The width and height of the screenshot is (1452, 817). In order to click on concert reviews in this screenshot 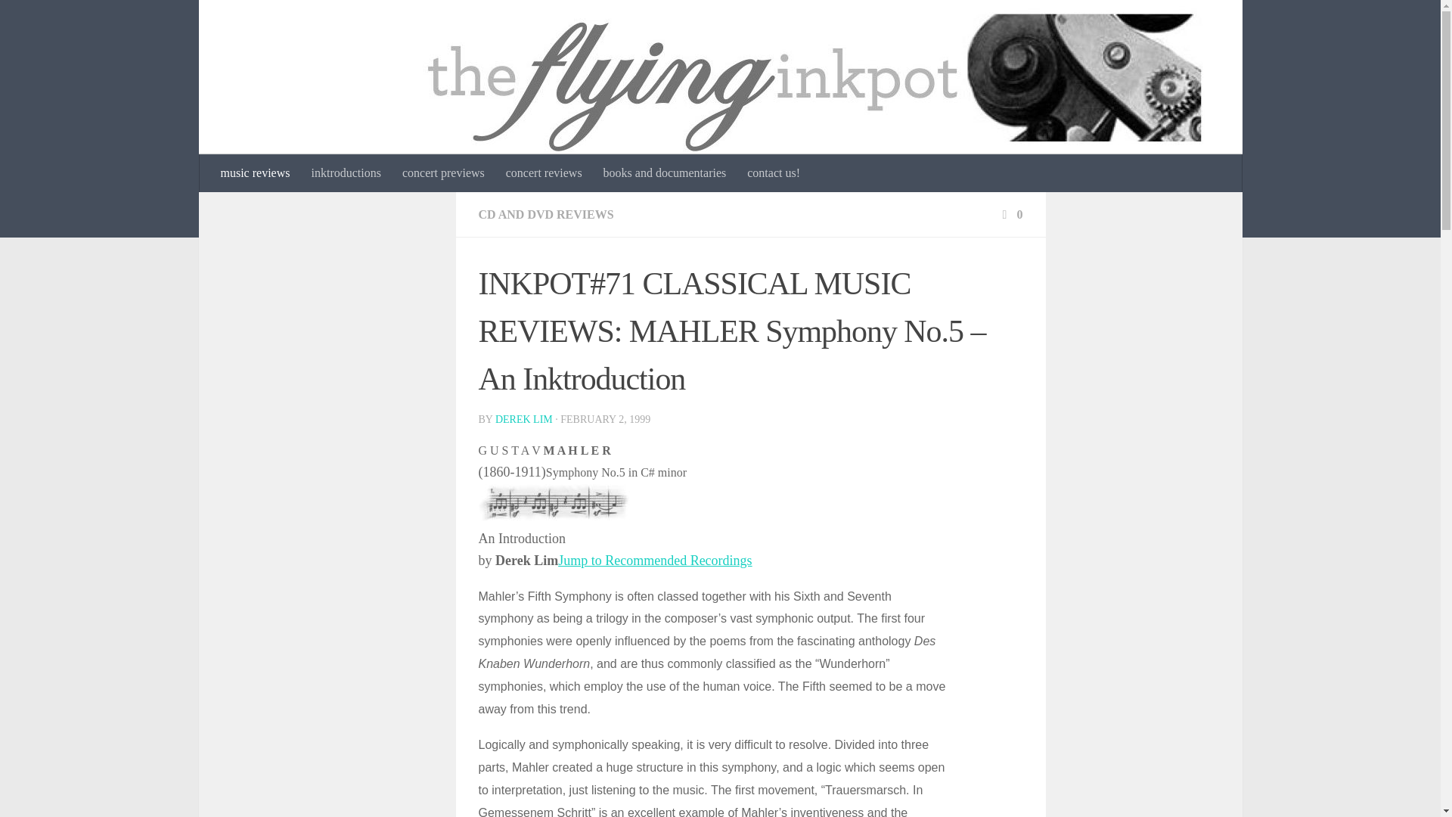, I will do `click(543, 172)`.